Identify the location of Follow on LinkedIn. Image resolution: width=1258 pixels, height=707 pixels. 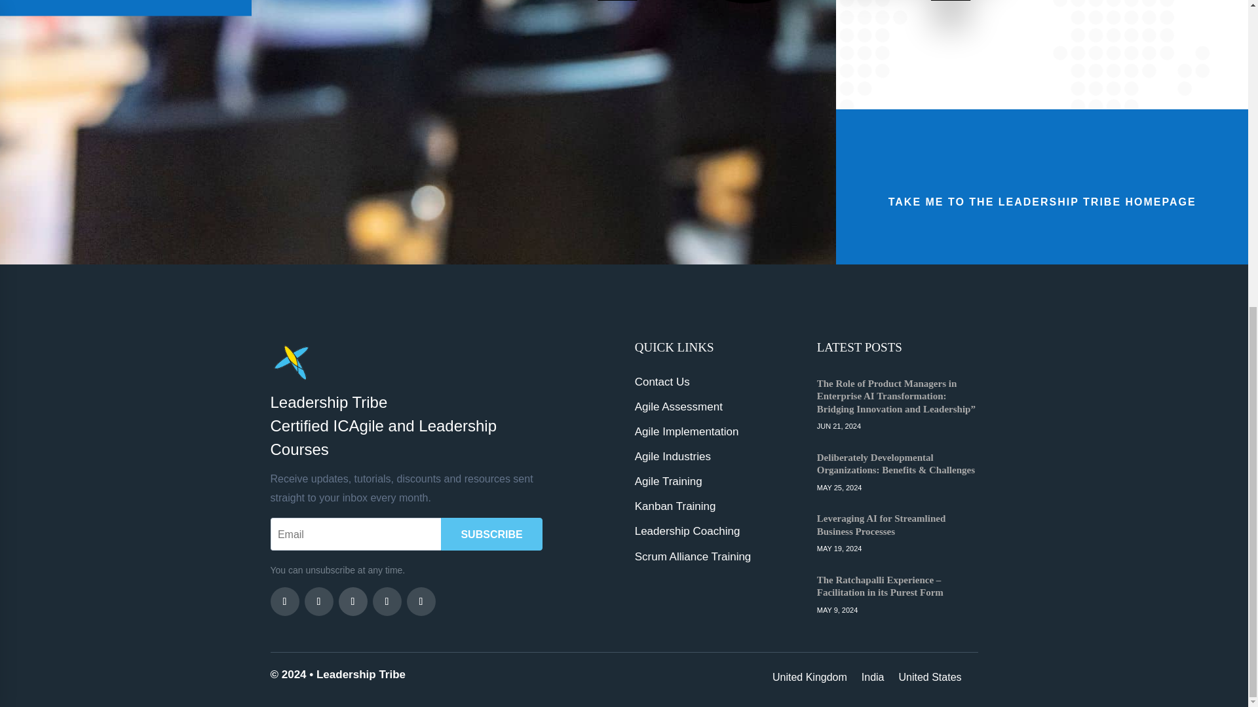
(387, 601).